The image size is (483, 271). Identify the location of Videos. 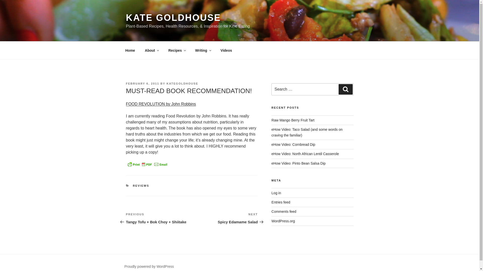
(226, 50).